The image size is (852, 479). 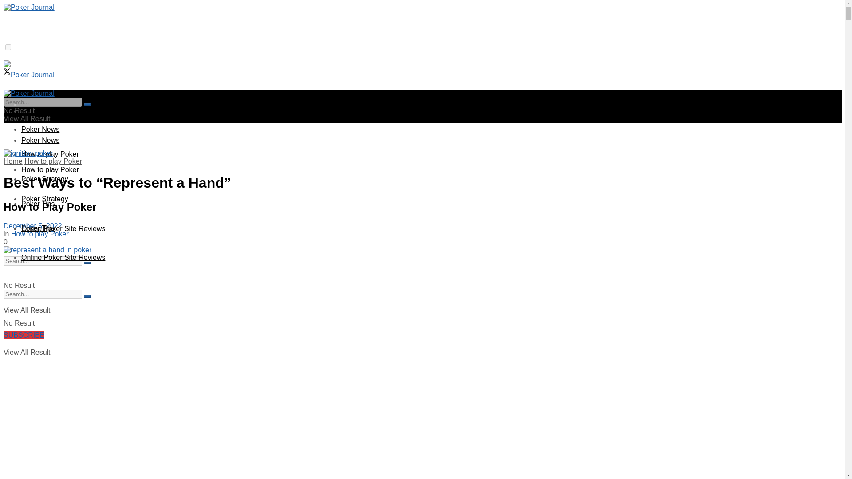 What do you see at coordinates (44, 179) in the screenshot?
I see `Poker Strategy` at bounding box center [44, 179].